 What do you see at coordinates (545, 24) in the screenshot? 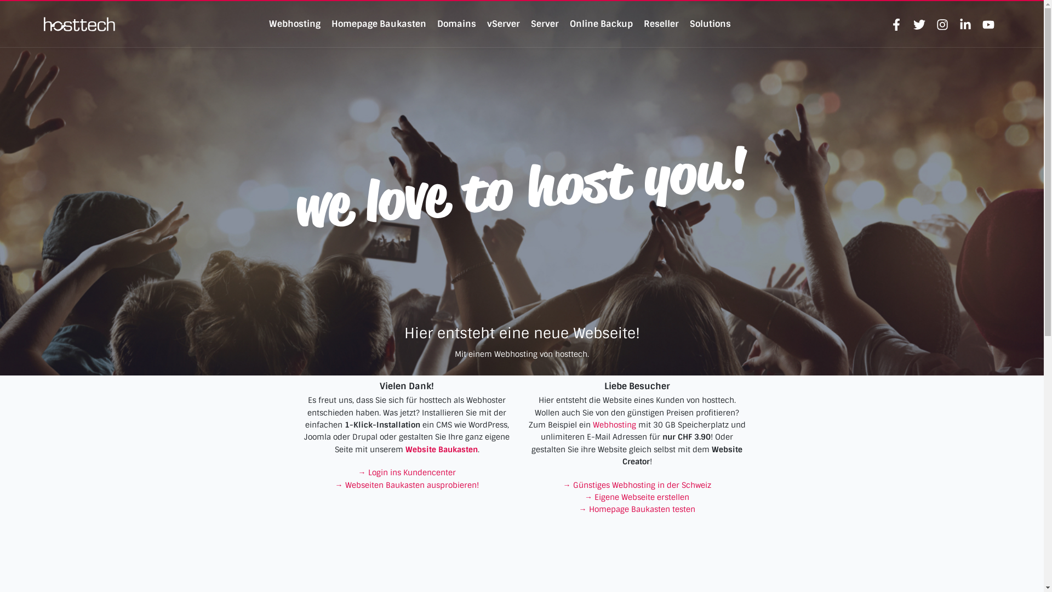
I see `Server` at bounding box center [545, 24].